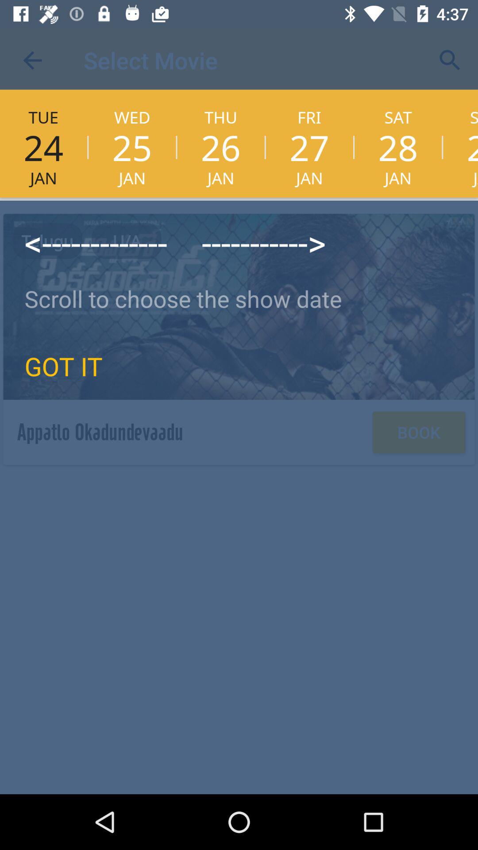  I want to click on jump to book, so click(419, 432).